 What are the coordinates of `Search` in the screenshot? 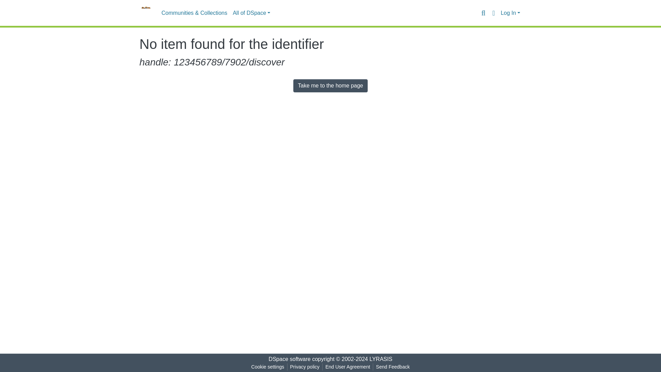 It's located at (483, 13).